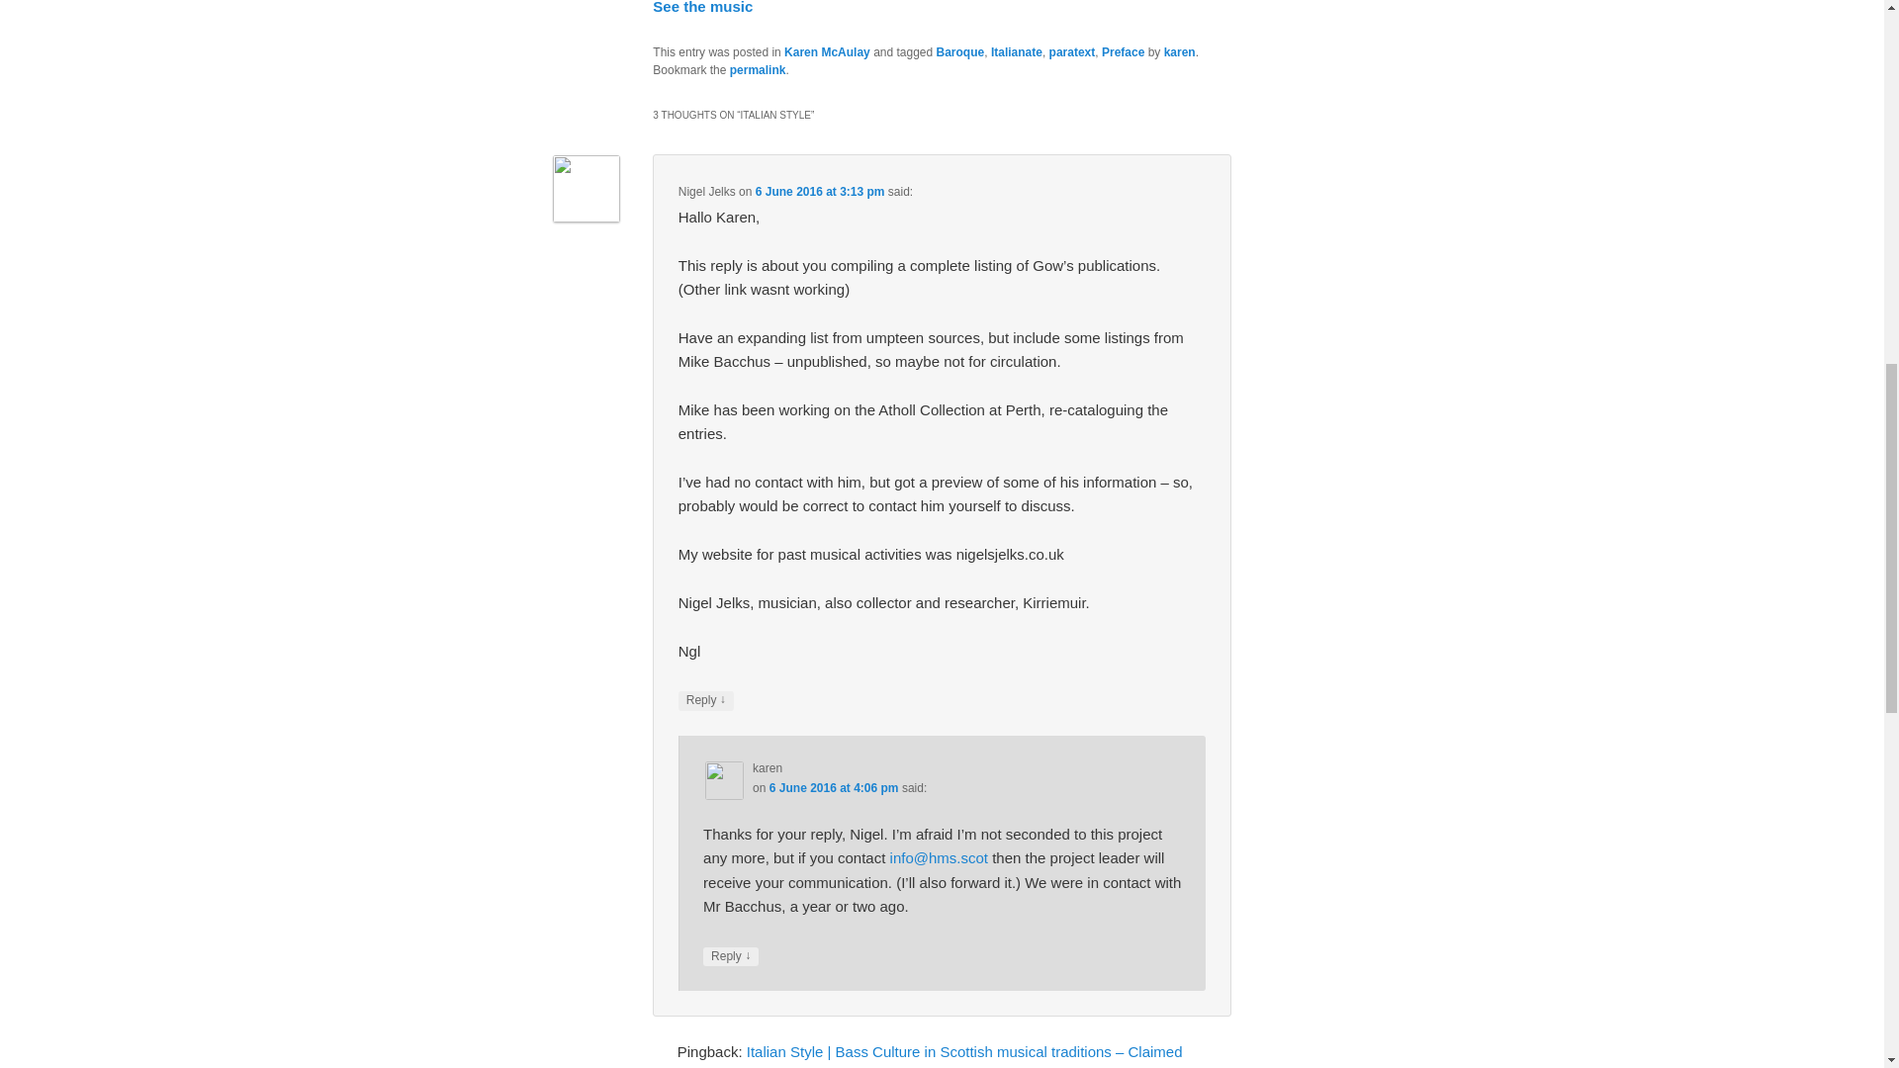  Describe the element at coordinates (1123, 52) in the screenshot. I see `Preface` at that location.